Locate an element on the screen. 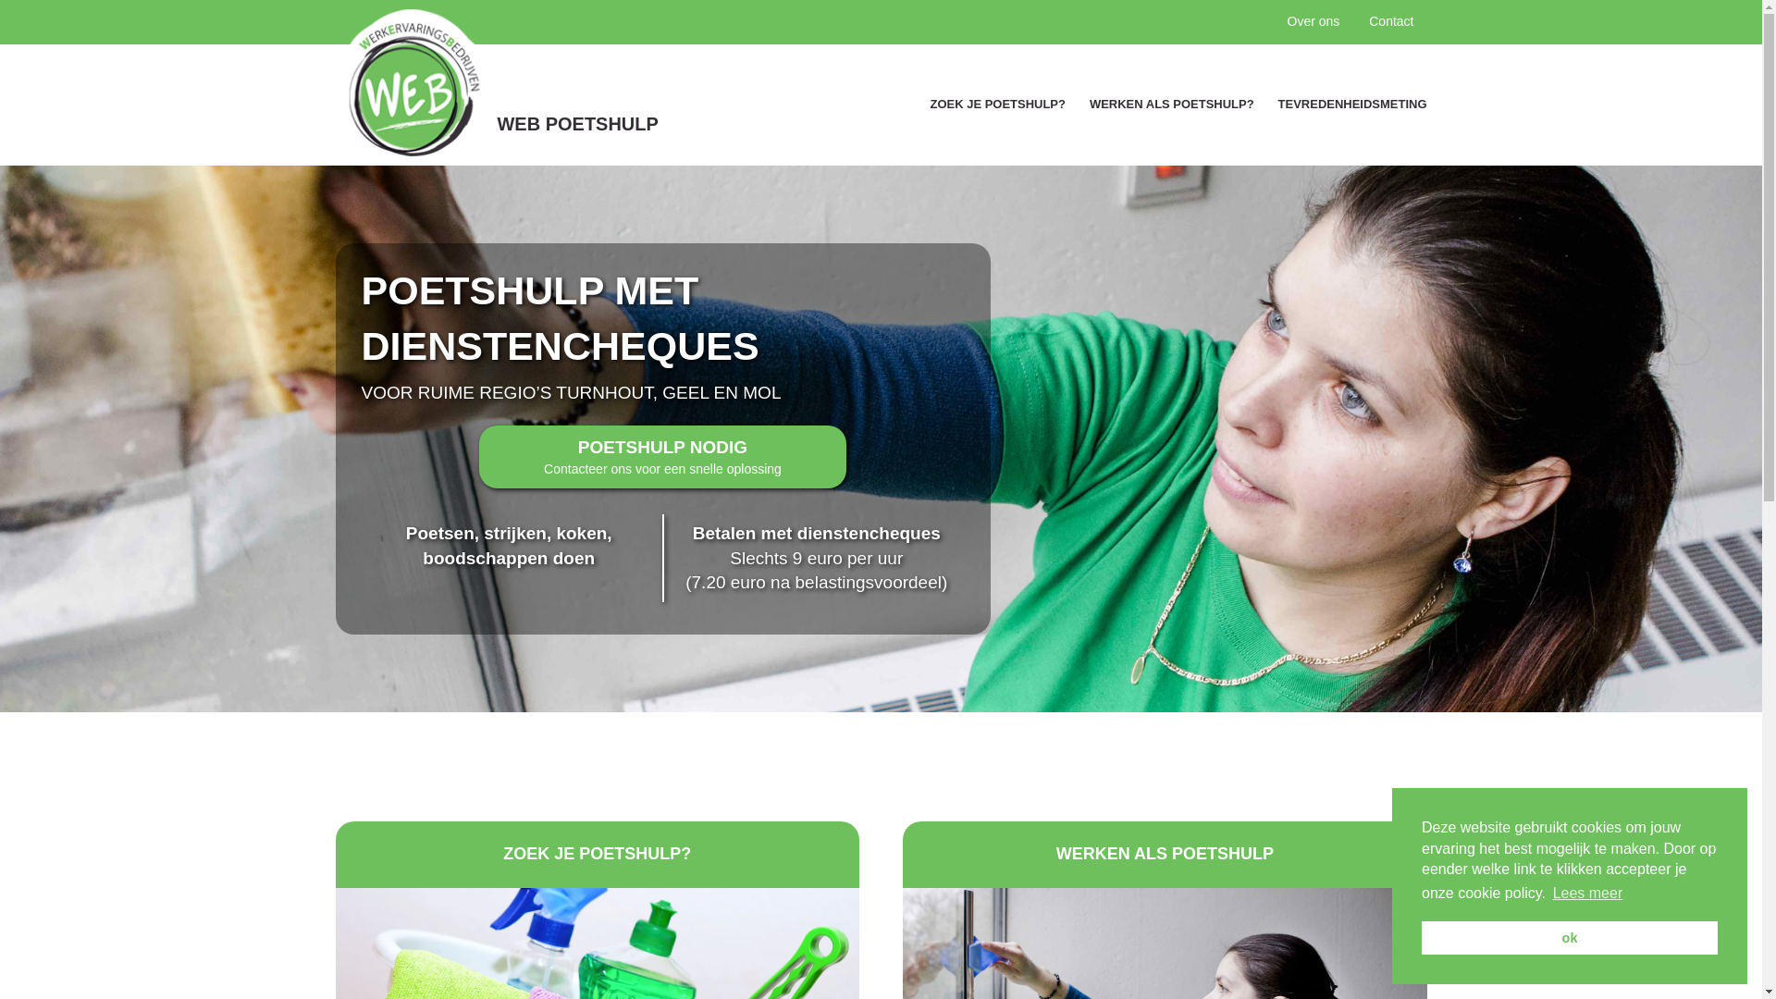  Over ons is located at coordinates (1313, 22).